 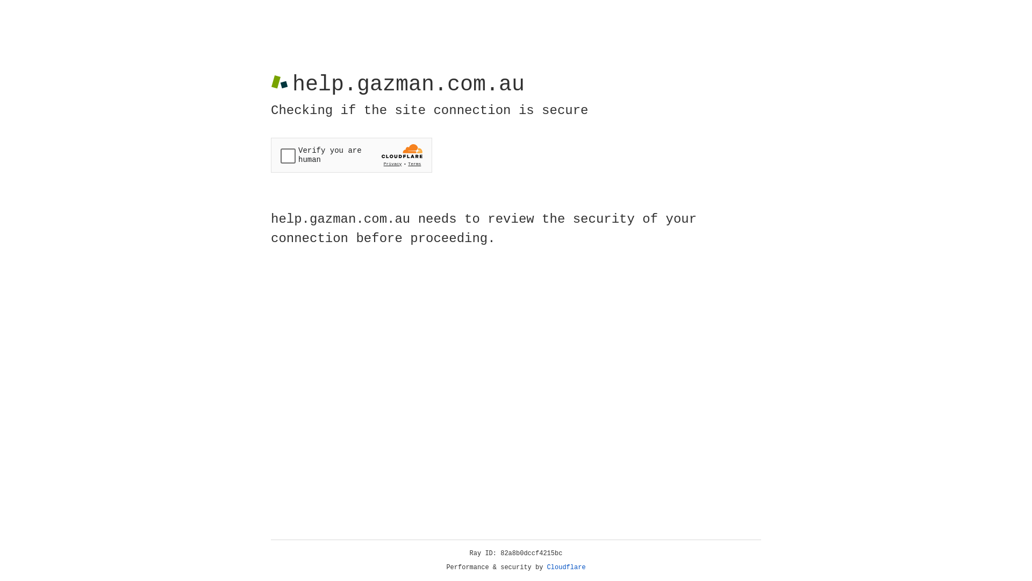 What do you see at coordinates (352, 155) in the screenshot?
I see `Widget containing a Cloudflare security challenge` at bounding box center [352, 155].